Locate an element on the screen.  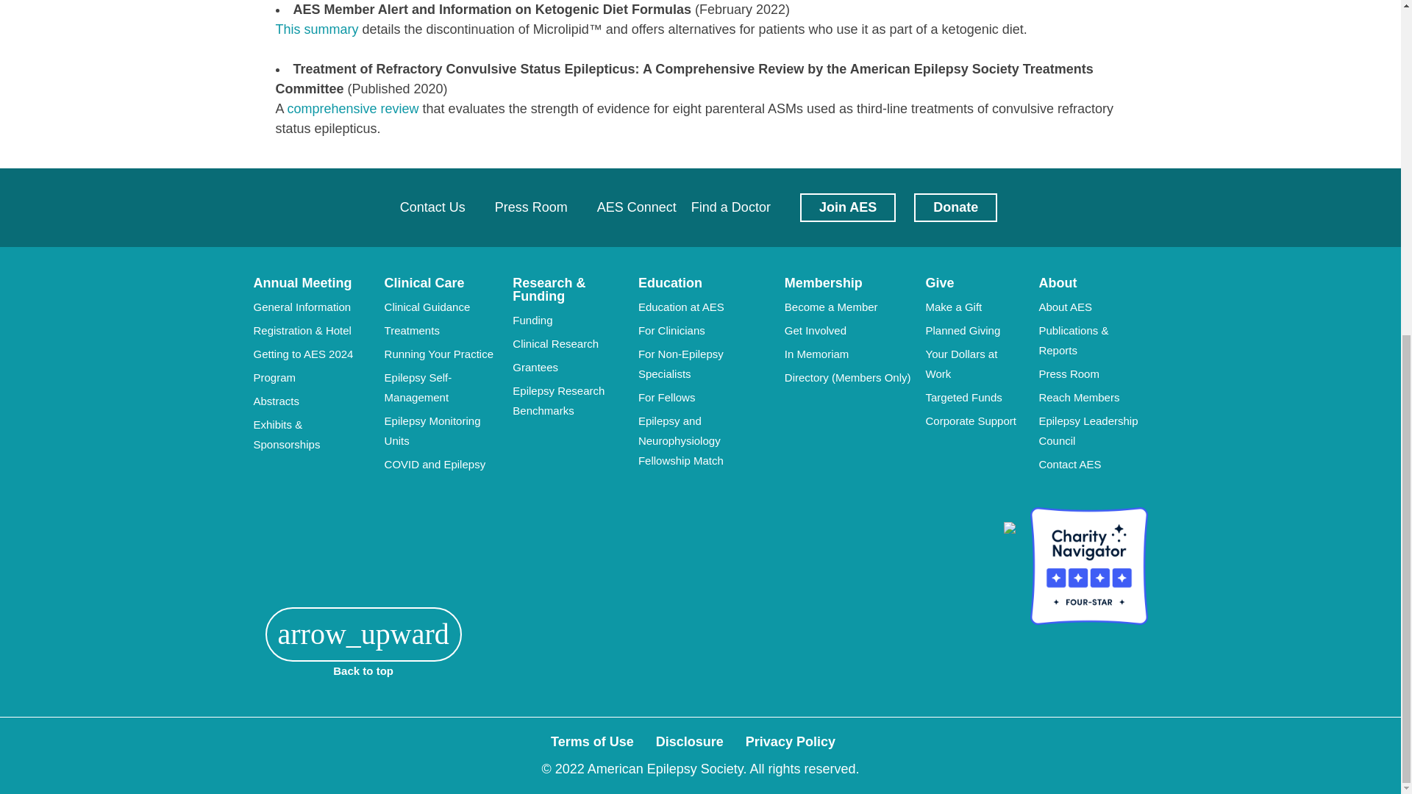
comprehensive review is located at coordinates (353, 109).